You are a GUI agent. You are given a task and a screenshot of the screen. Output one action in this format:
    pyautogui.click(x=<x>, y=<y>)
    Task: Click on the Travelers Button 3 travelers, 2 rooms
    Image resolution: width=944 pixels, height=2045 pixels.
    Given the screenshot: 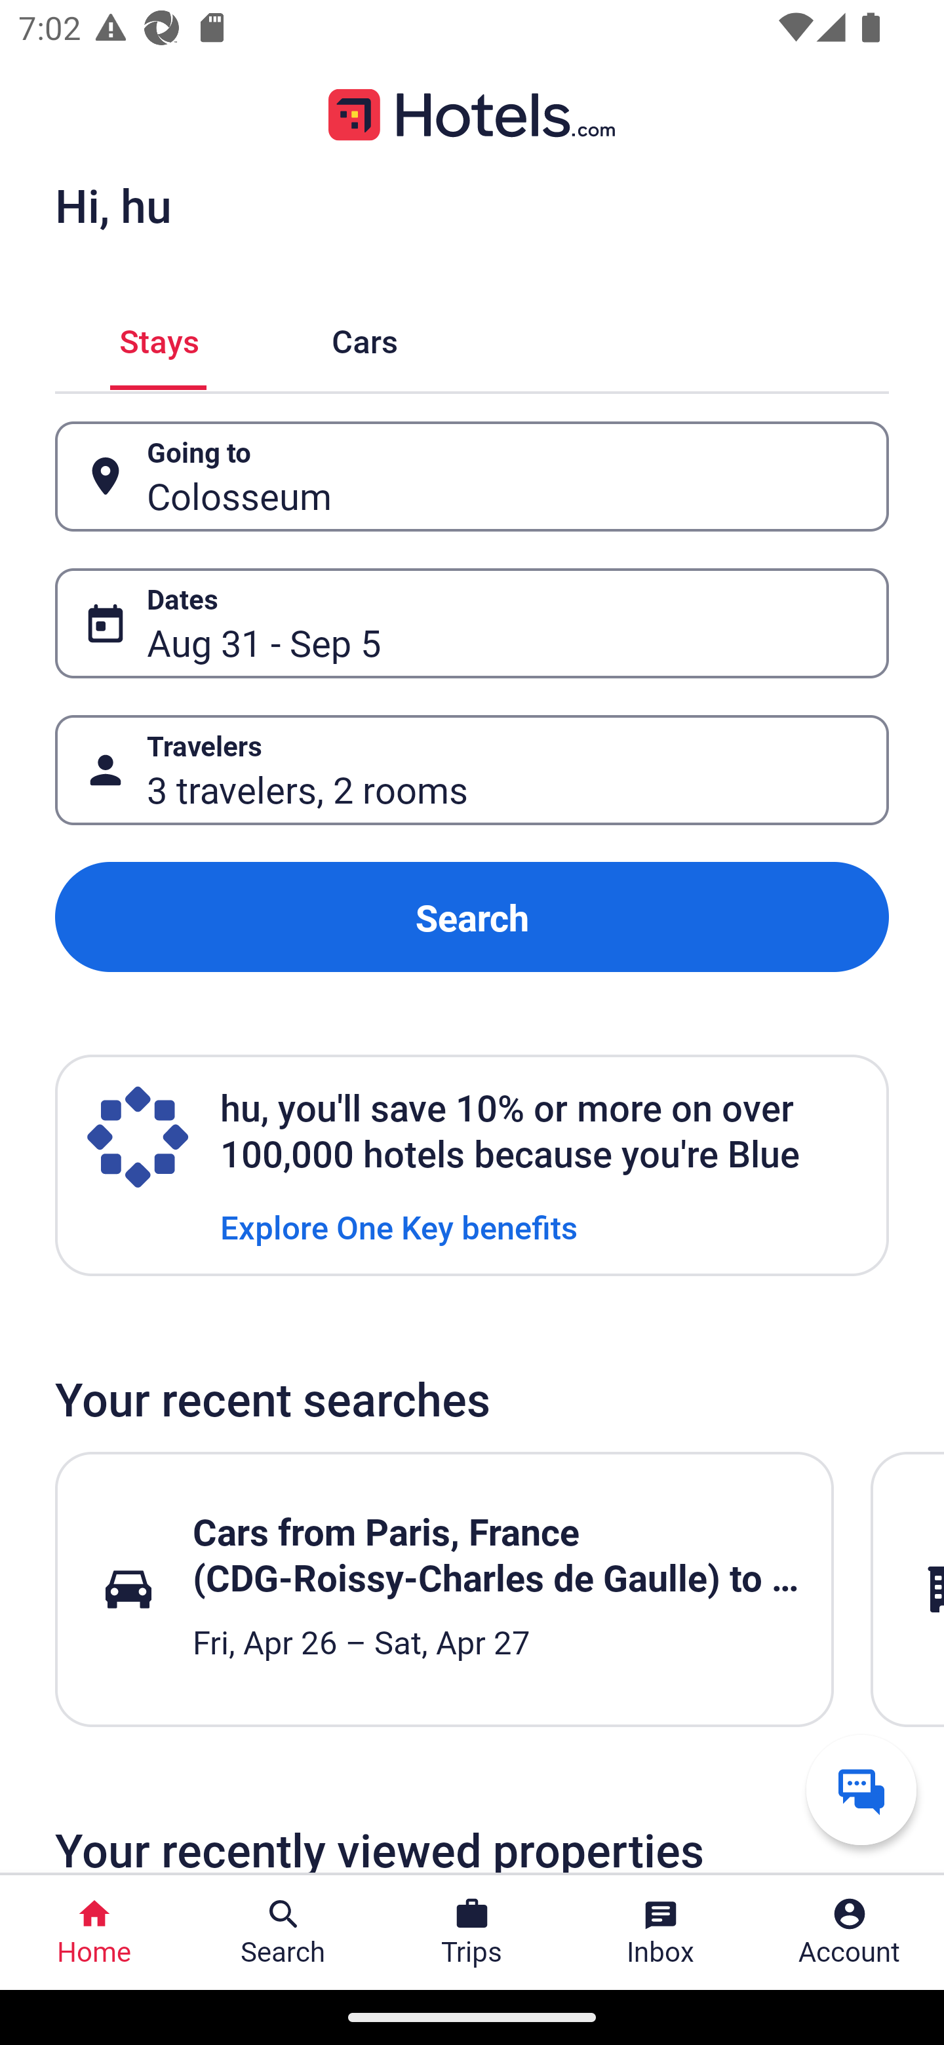 What is the action you would take?
    pyautogui.click(x=472, y=771)
    